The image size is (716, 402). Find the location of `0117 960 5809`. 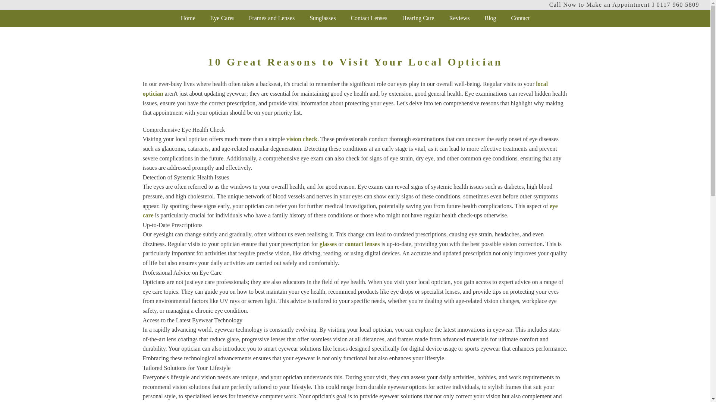

0117 960 5809 is located at coordinates (678, 4).